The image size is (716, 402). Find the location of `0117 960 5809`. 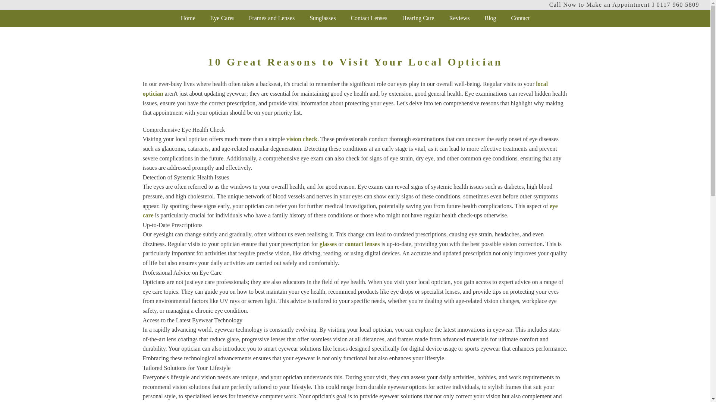

0117 960 5809 is located at coordinates (678, 4).